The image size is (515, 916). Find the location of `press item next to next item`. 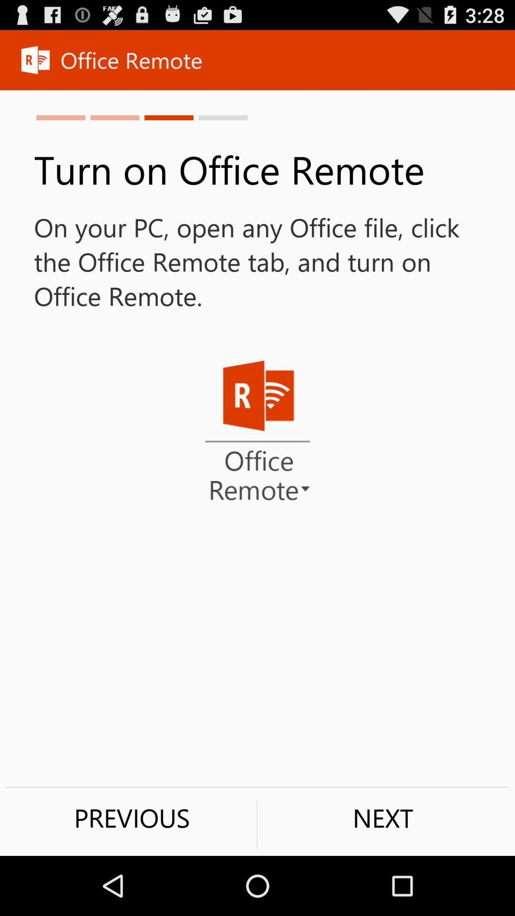

press item next to next item is located at coordinates (132, 818).